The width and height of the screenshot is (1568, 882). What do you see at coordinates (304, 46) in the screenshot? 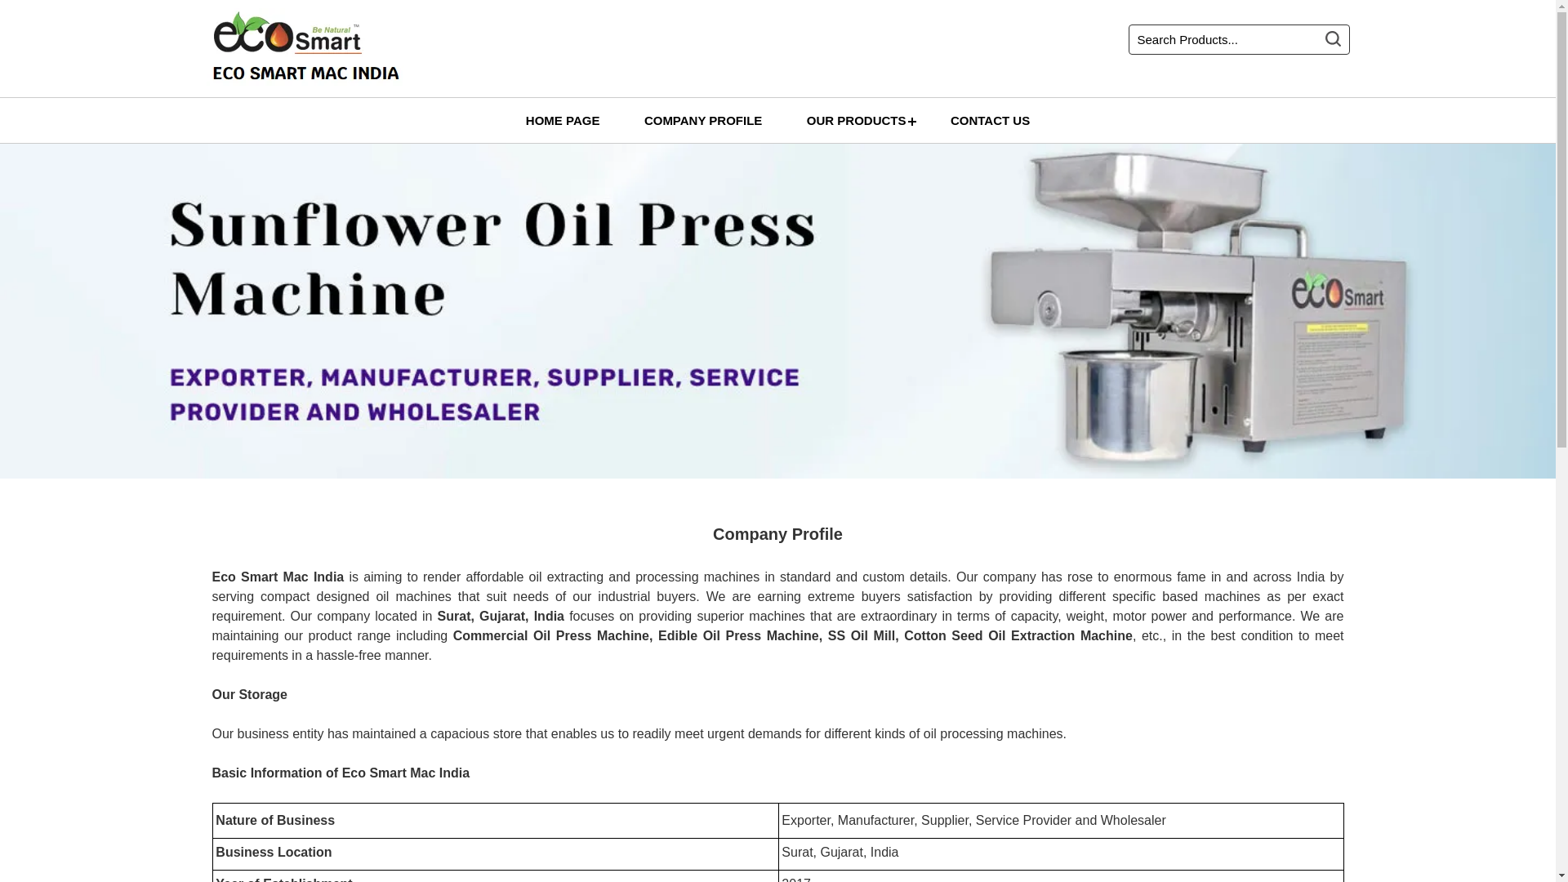
I see `Eco Smart Mac India` at bounding box center [304, 46].